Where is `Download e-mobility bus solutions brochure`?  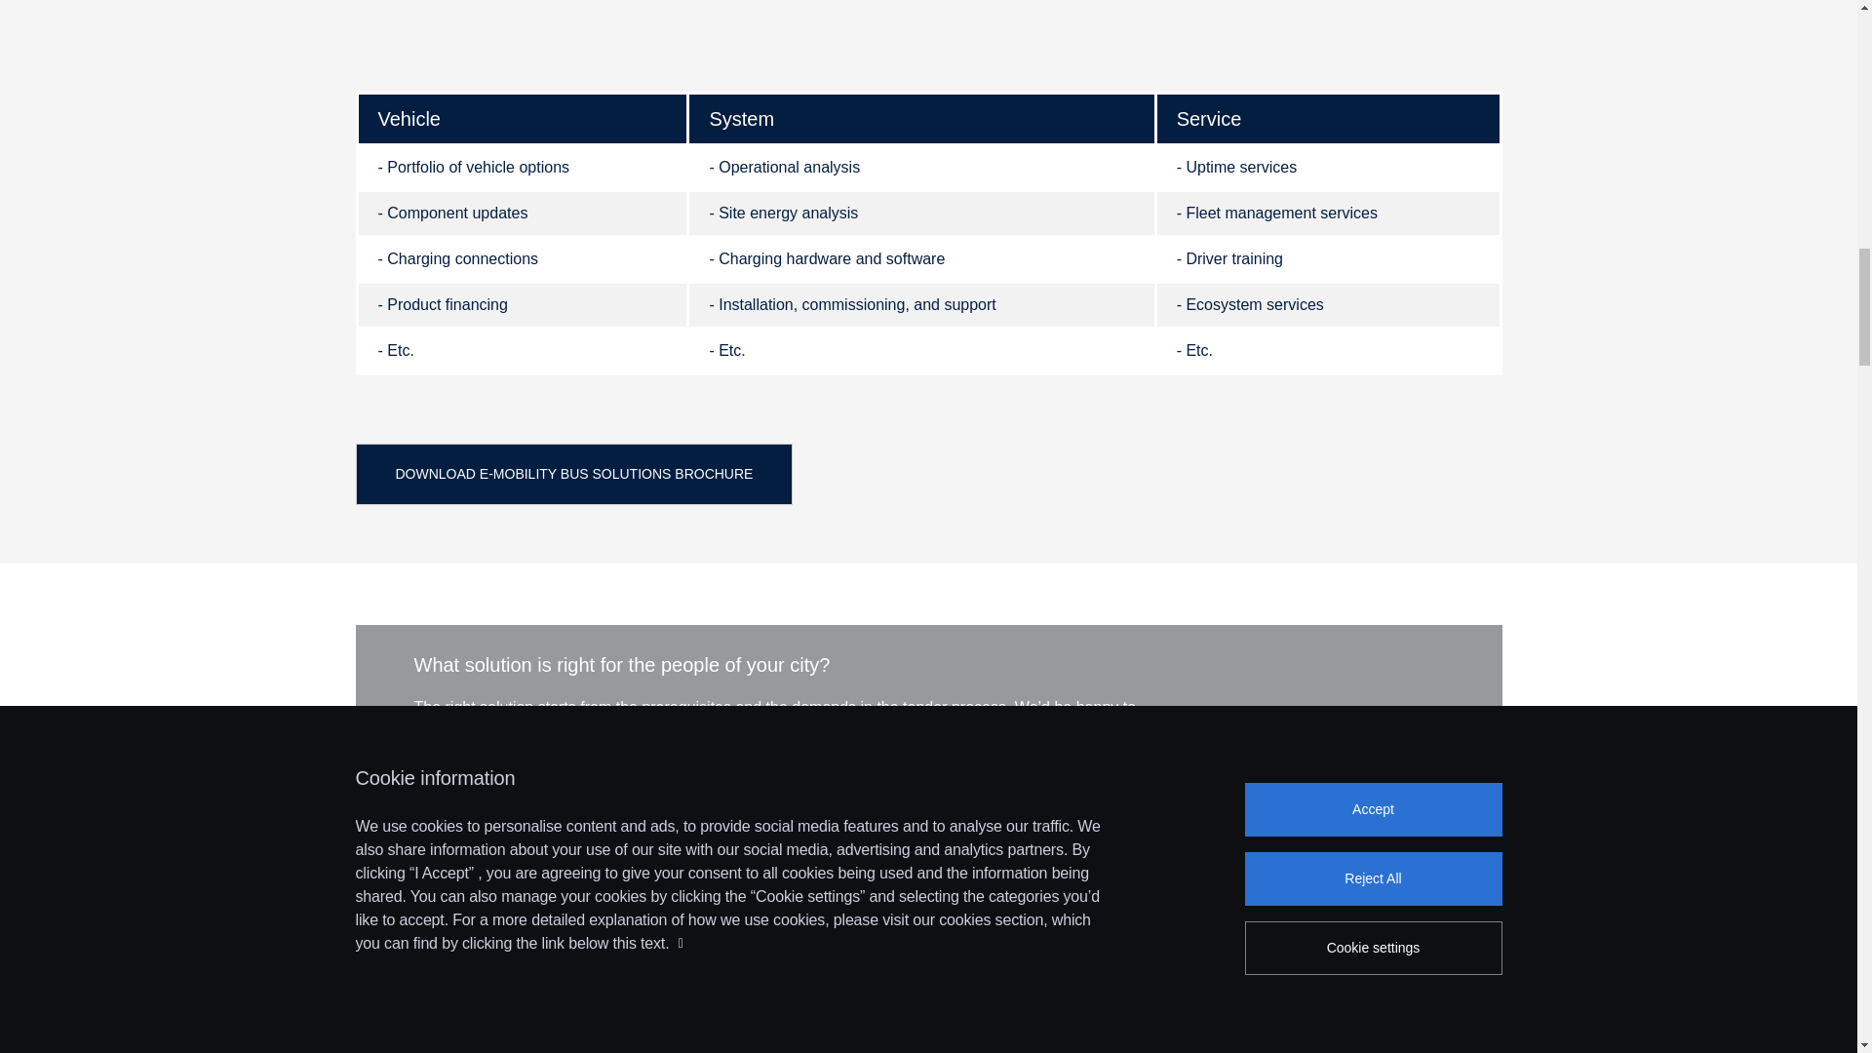 Download e-mobility bus solutions brochure is located at coordinates (573, 474).